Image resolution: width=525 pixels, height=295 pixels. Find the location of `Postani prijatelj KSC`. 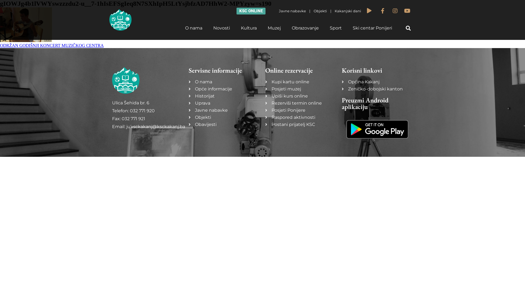

Postani prijatelj KSC is located at coordinates (301, 125).